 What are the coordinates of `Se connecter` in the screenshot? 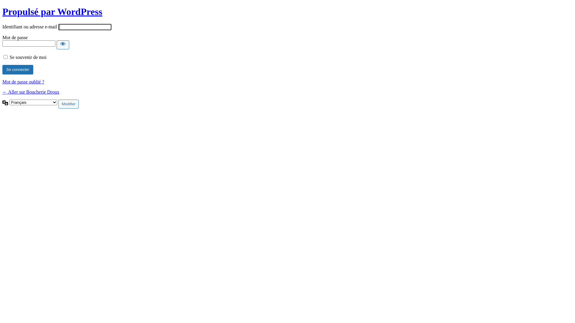 It's located at (18, 70).